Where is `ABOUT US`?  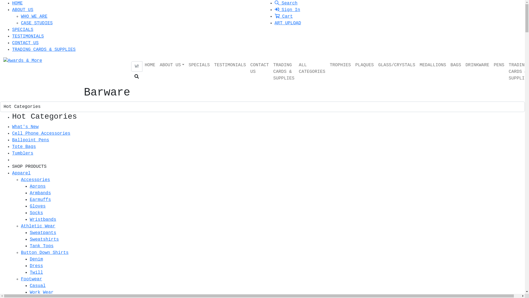
ABOUT US is located at coordinates (172, 65).